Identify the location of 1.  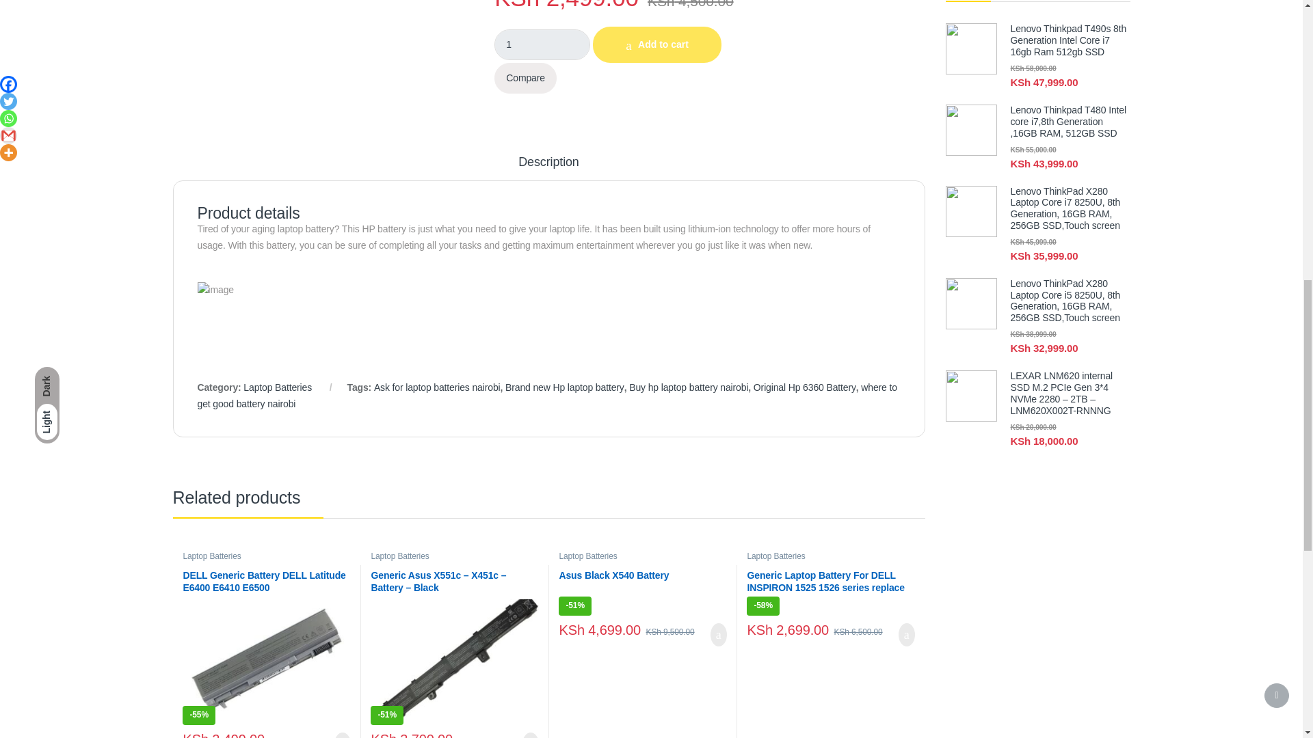
(542, 44).